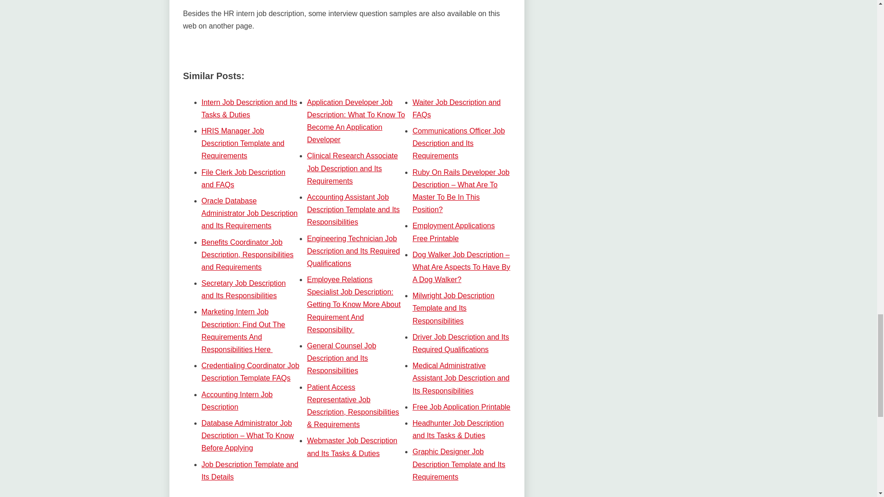  Describe the element at coordinates (243, 289) in the screenshot. I see `Secretary Job Description and Its Responsibilities` at that location.